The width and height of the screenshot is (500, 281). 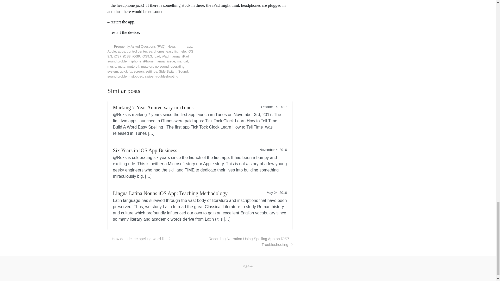 What do you see at coordinates (199, 122) in the screenshot?
I see `Permanent Link to Marking 7-Year Anniversary in iTunes` at bounding box center [199, 122].